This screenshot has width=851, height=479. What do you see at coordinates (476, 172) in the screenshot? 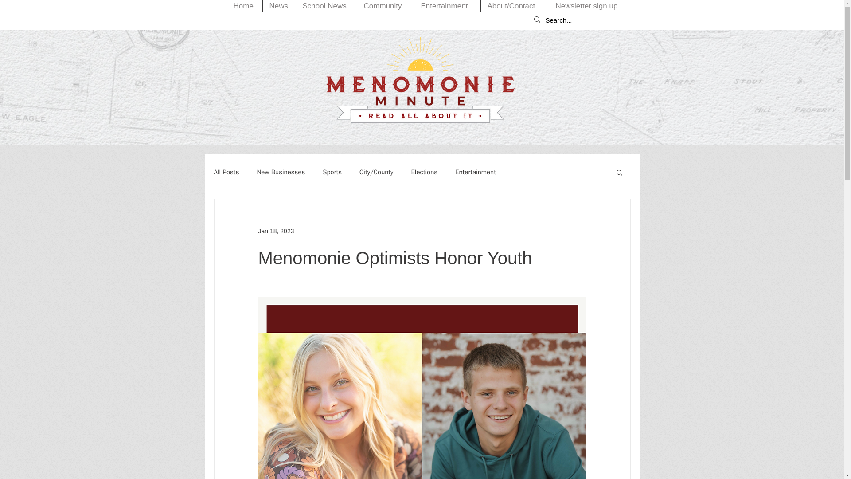
I see `Entertainment` at bounding box center [476, 172].